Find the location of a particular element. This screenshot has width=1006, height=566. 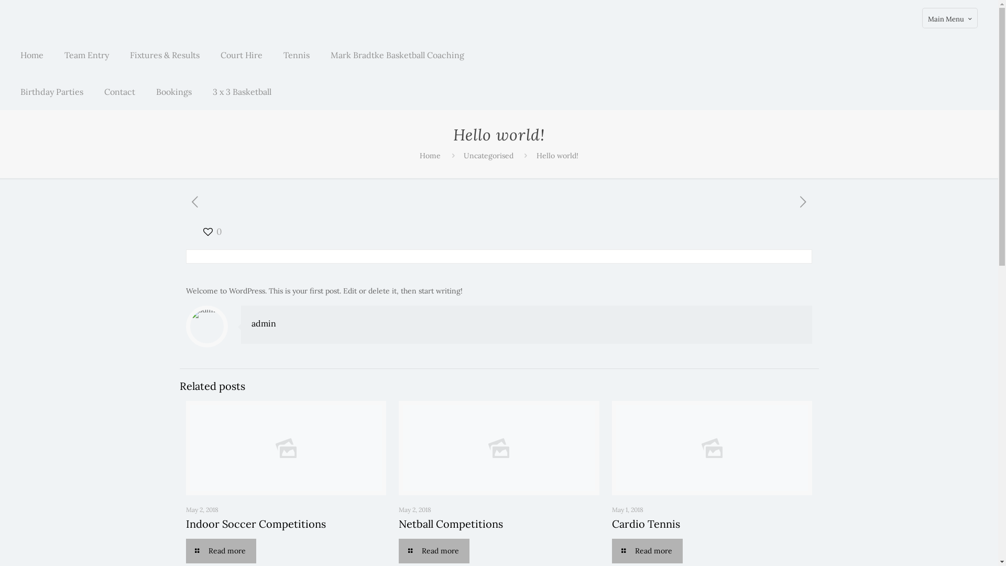

Cardio Tennis is located at coordinates (646, 524).